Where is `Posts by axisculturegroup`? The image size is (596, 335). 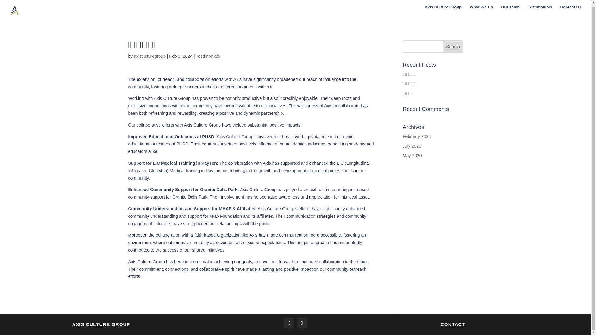
Posts by axisculturegroup is located at coordinates (150, 56).